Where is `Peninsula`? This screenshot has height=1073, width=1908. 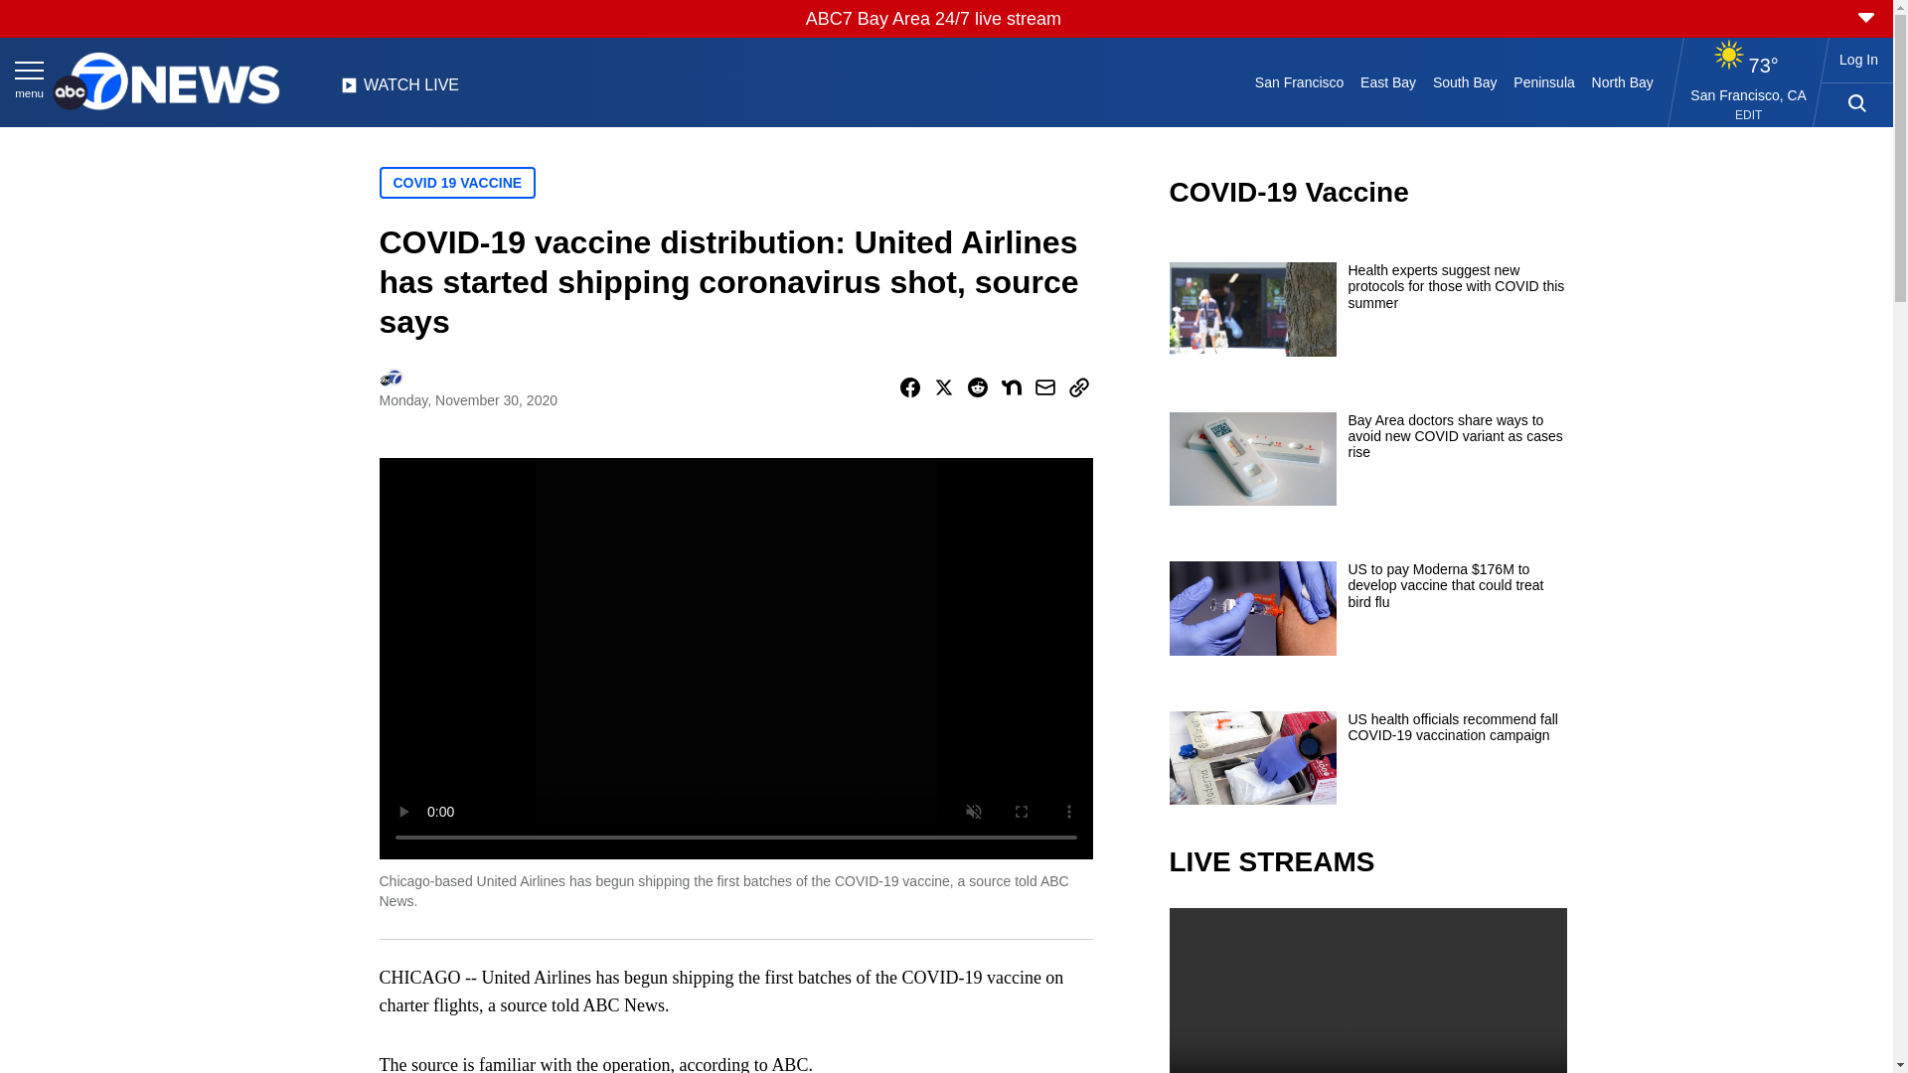 Peninsula is located at coordinates (1544, 81).